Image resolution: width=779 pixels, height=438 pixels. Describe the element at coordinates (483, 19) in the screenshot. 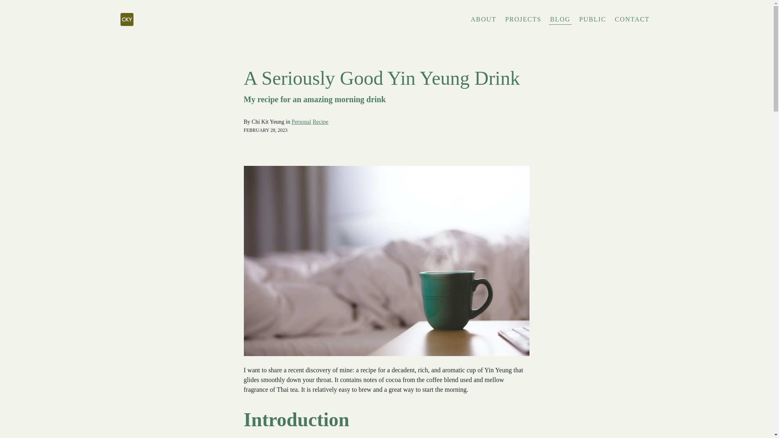

I see `ABOUT` at that location.